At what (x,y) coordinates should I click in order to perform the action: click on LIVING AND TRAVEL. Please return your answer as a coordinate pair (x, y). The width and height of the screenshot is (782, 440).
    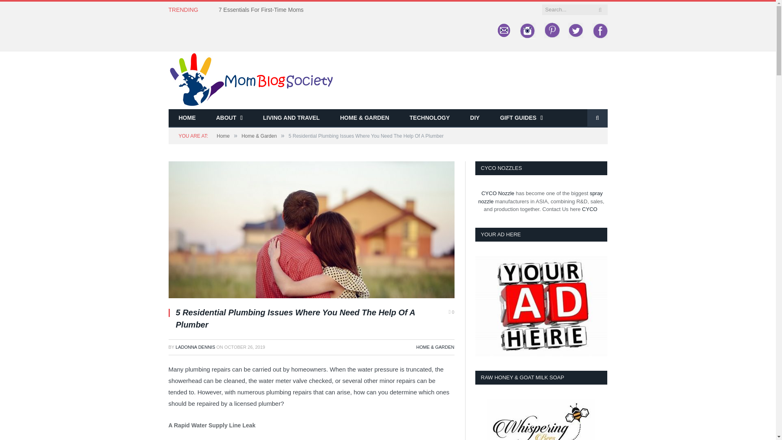
    Looking at the image, I should click on (291, 118).